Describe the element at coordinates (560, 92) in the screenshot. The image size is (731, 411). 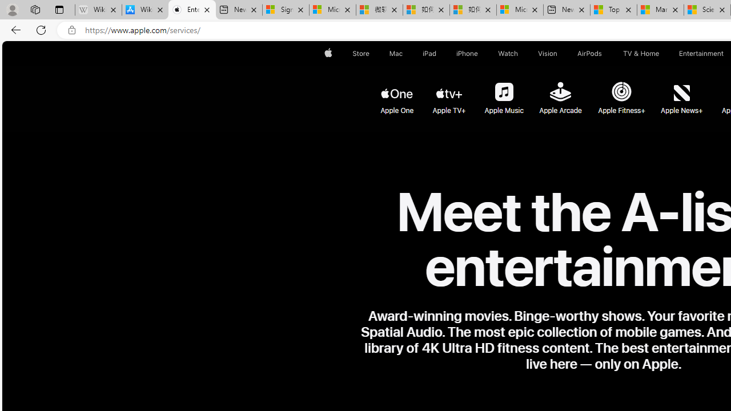
I see `Apple Arcade` at that location.